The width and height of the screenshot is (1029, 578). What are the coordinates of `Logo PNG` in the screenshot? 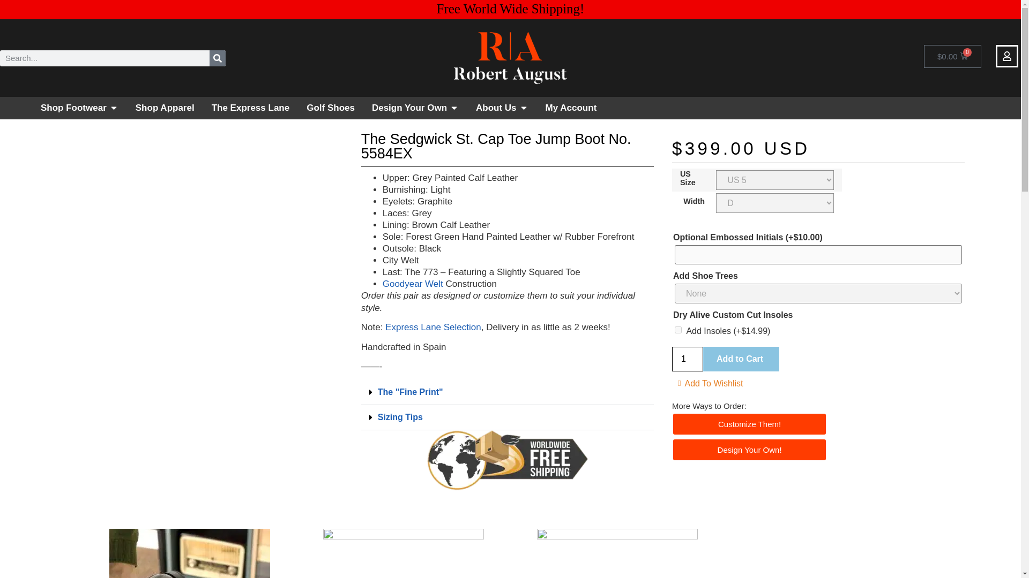 It's located at (510, 58).